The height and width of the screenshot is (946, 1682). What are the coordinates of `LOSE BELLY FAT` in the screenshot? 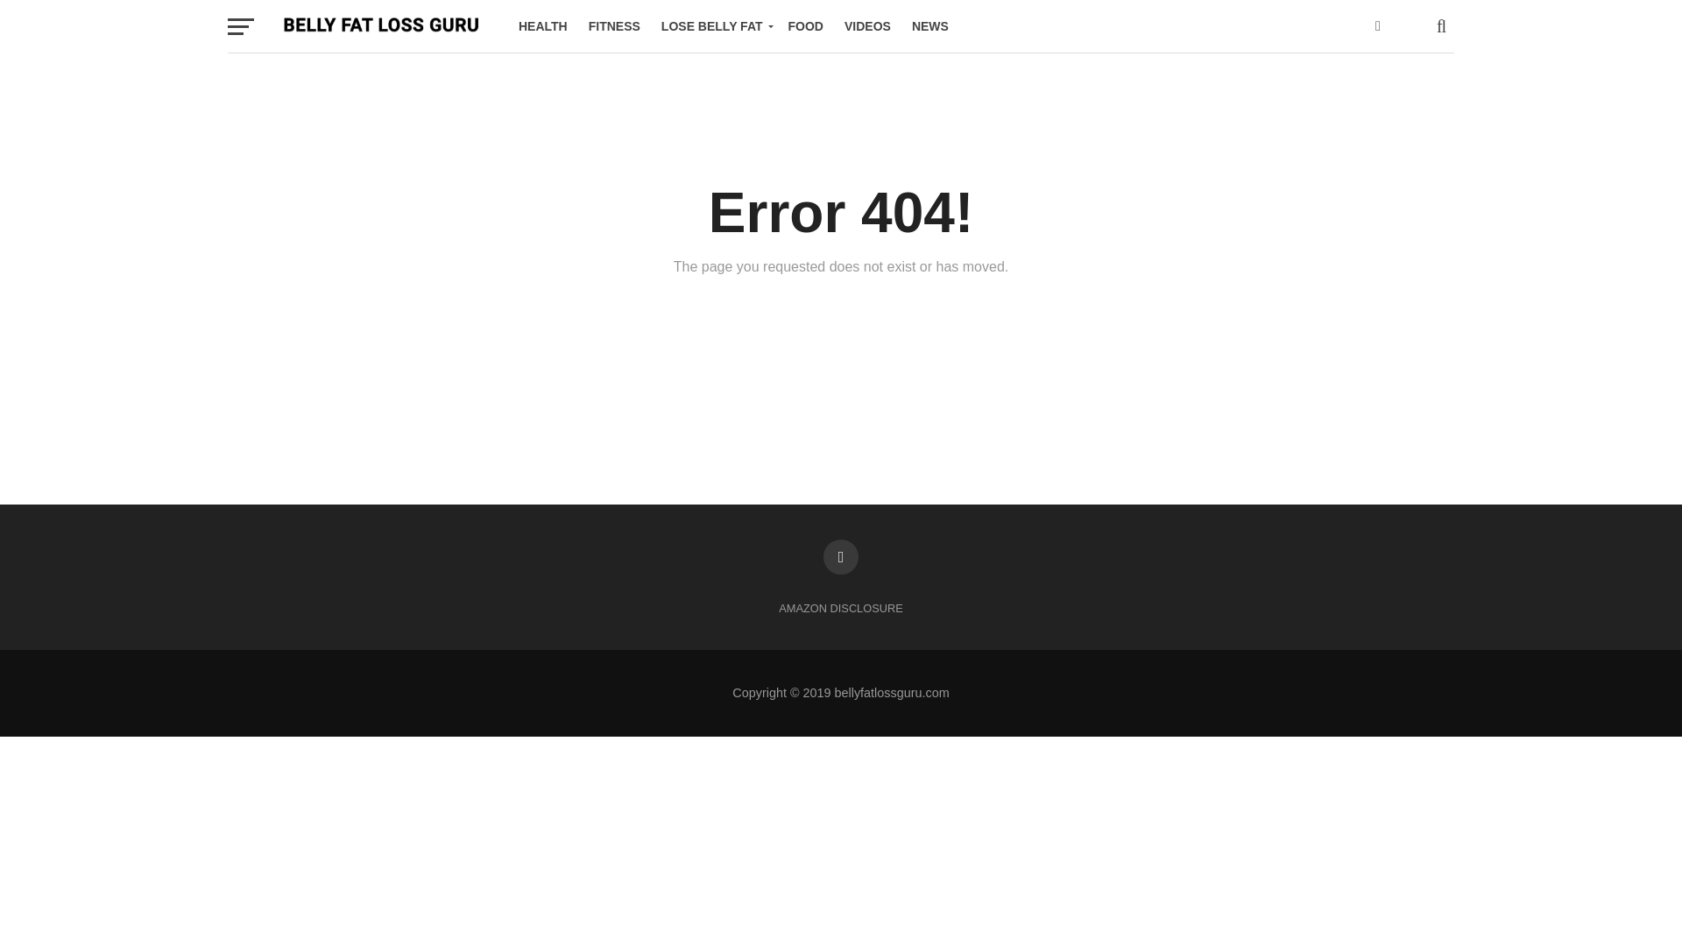 It's located at (714, 26).